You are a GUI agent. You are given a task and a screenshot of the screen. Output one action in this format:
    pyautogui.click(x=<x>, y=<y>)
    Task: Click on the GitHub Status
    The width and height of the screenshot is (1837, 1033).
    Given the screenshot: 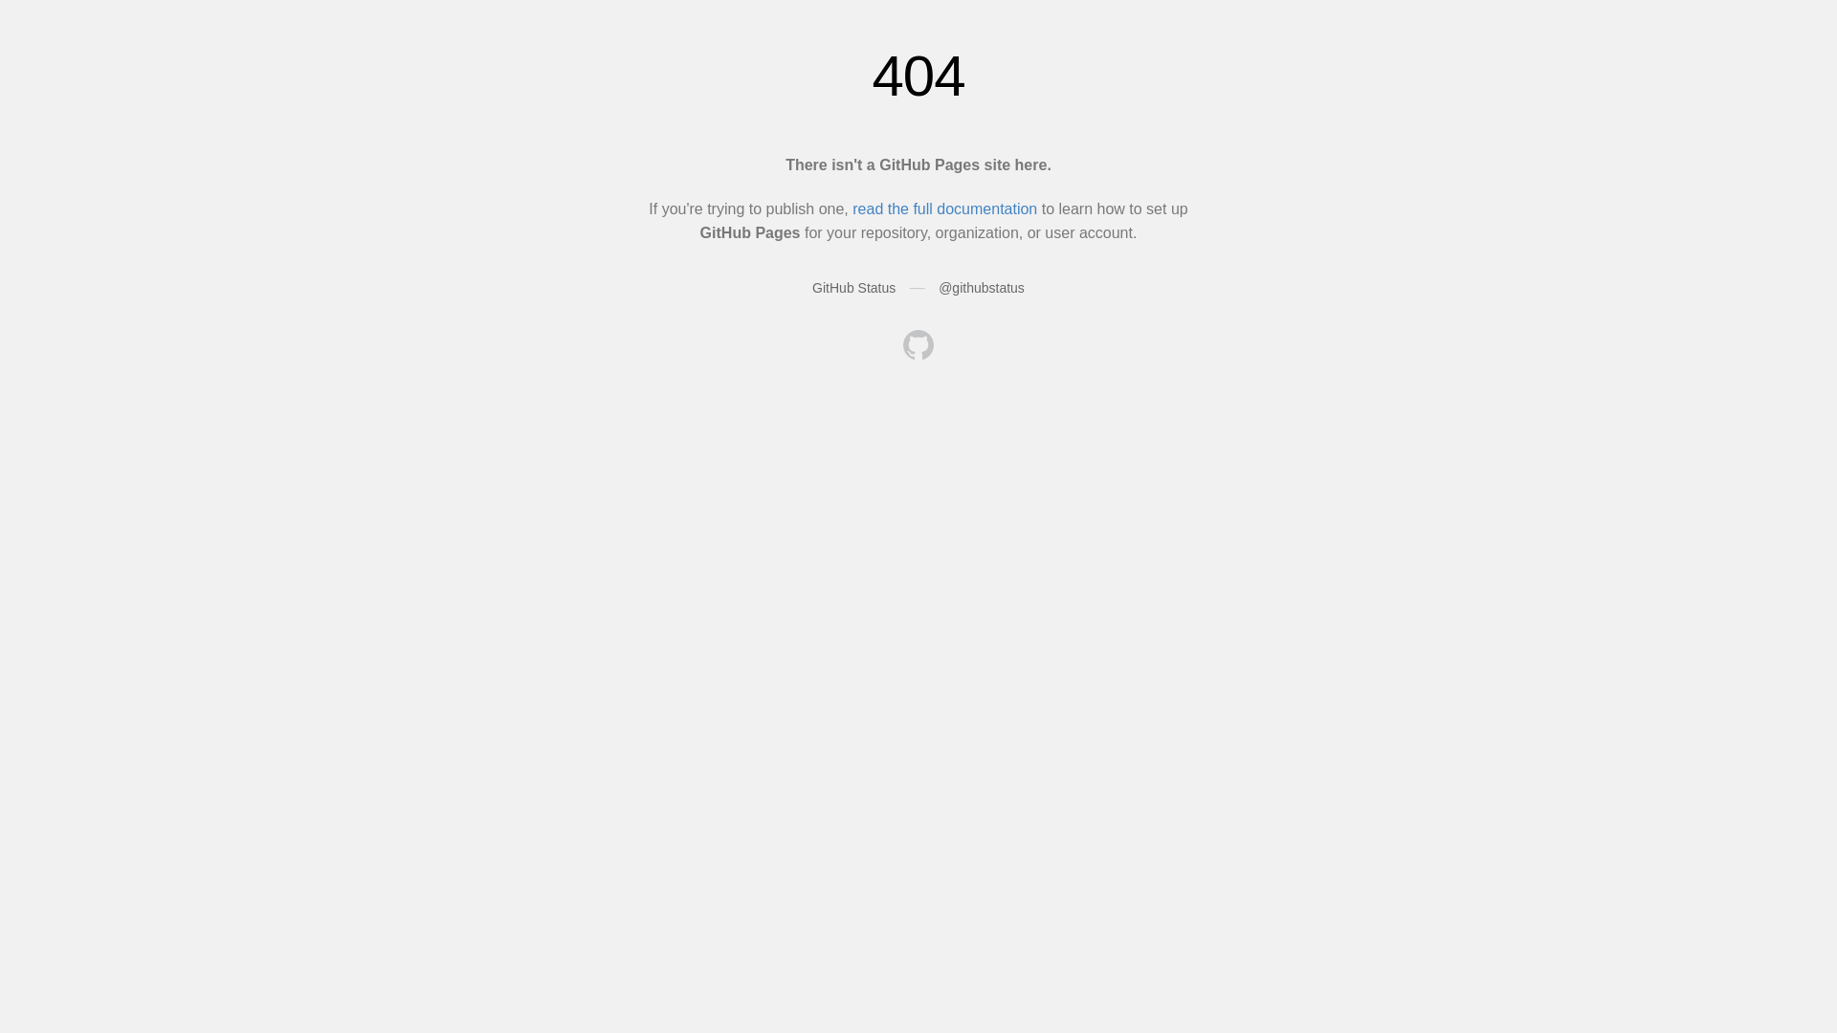 What is the action you would take?
    pyautogui.click(x=853, y=288)
    